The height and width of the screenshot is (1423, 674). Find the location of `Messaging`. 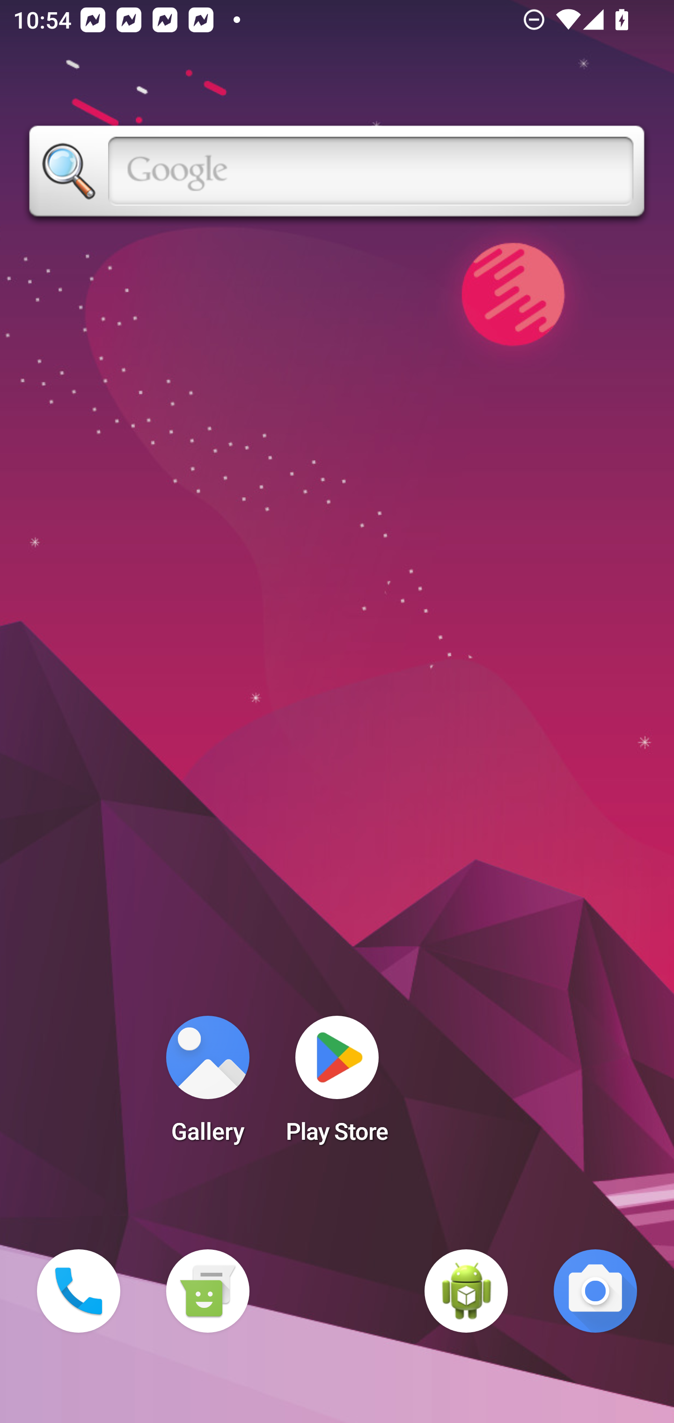

Messaging is located at coordinates (207, 1291).